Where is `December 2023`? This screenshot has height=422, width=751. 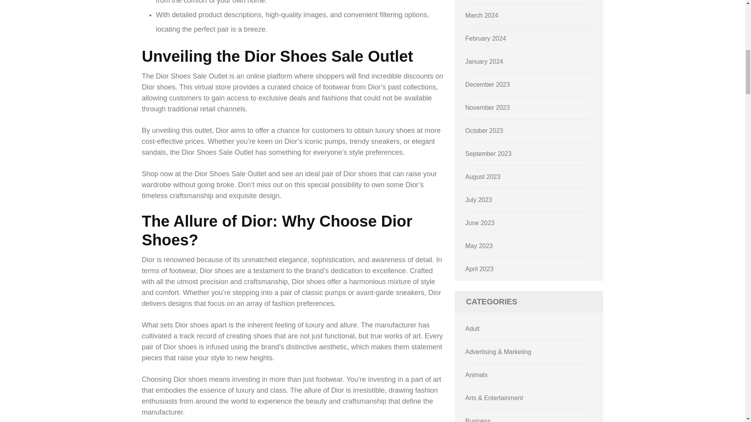 December 2023 is located at coordinates (487, 84).